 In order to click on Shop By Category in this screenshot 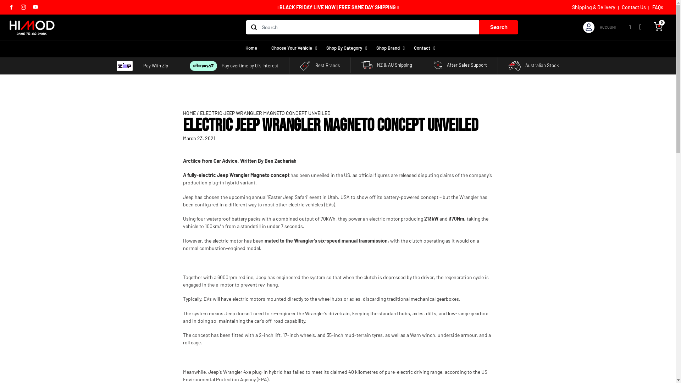, I will do `click(344, 48)`.